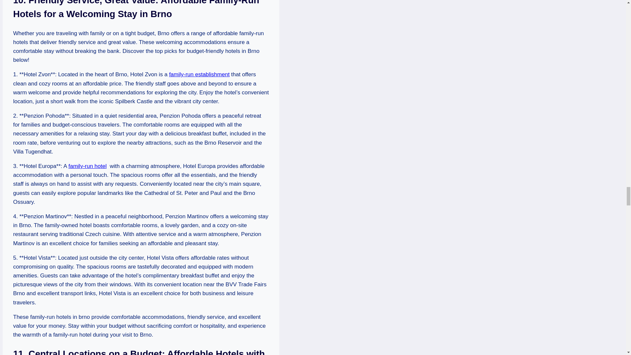 The height and width of the screenshot is (355, 631). What do you see at coordinates (87, 166) in the screenshot?
I see `Best 10 Hotels in Brno: Your Ultimate Comfort Guide` at bounding box center [87, 166].